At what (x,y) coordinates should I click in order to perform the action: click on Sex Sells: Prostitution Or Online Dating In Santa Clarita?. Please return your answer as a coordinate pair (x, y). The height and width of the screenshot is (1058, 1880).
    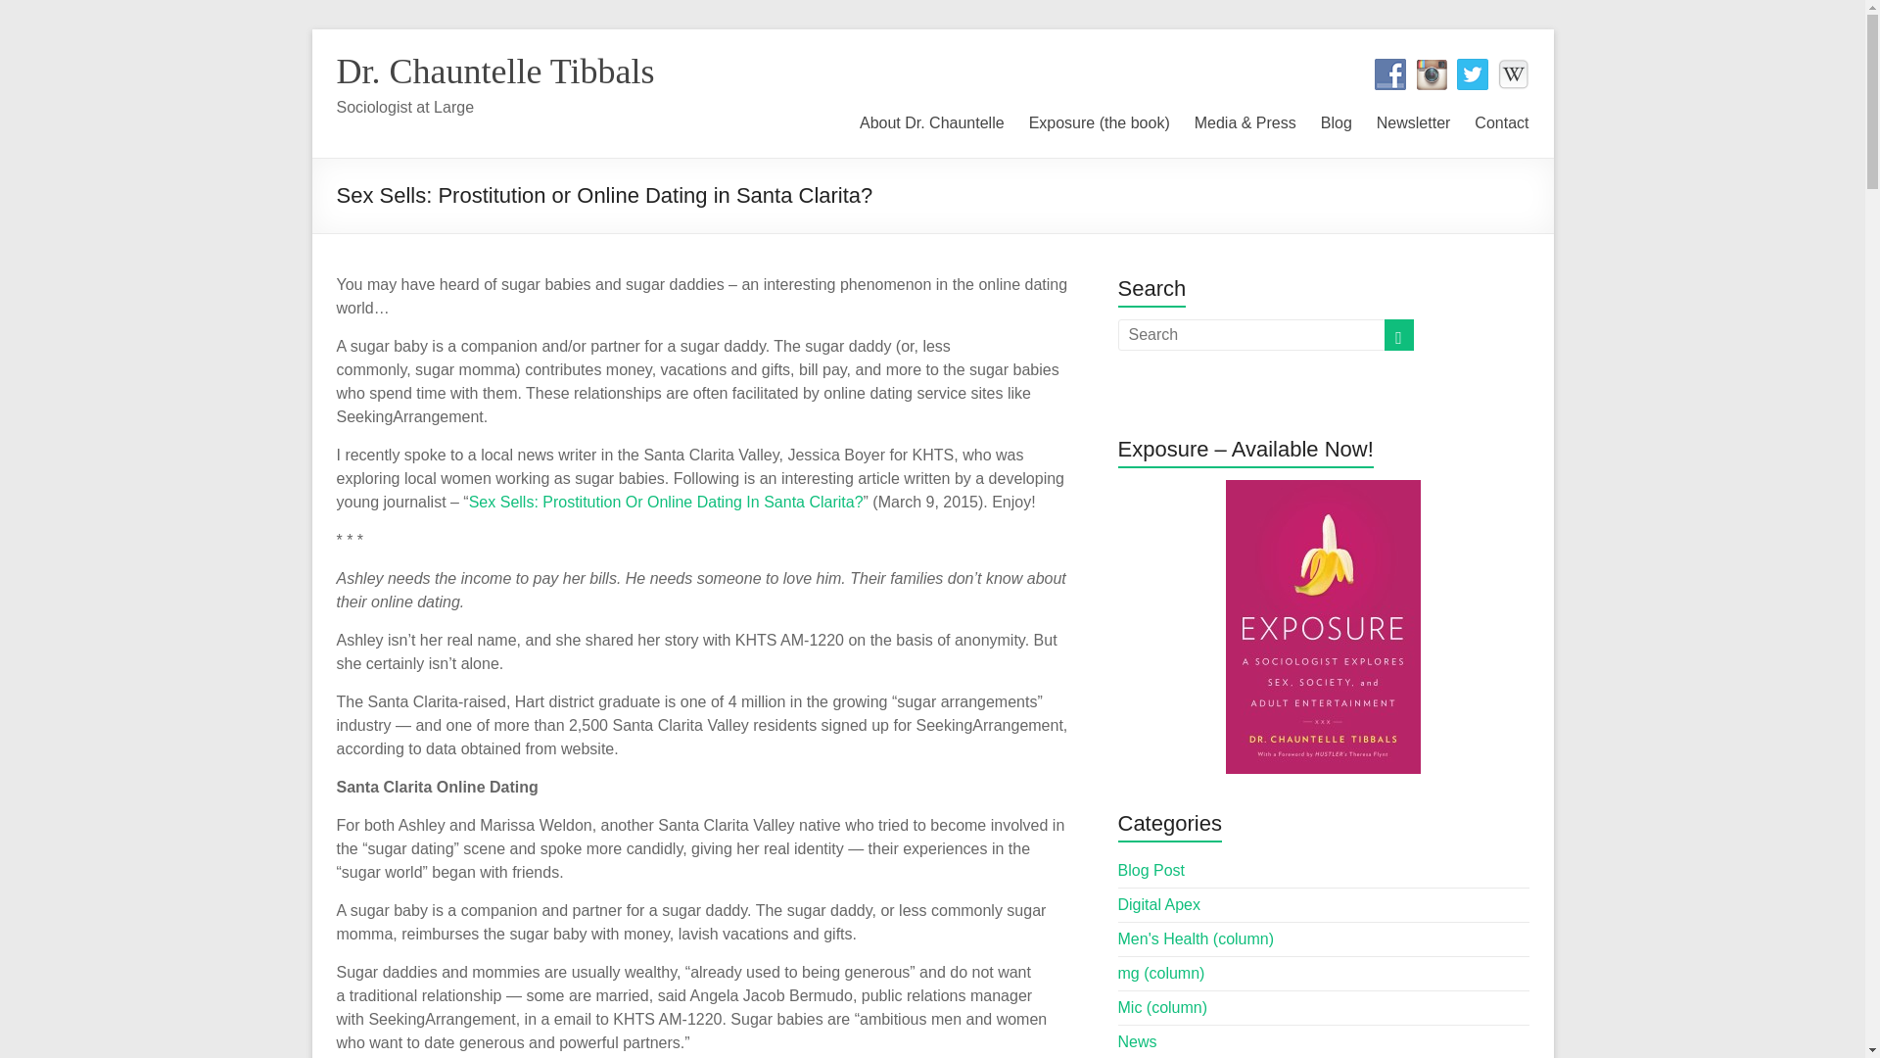
    Looking at the image, I should click on (666, 502).